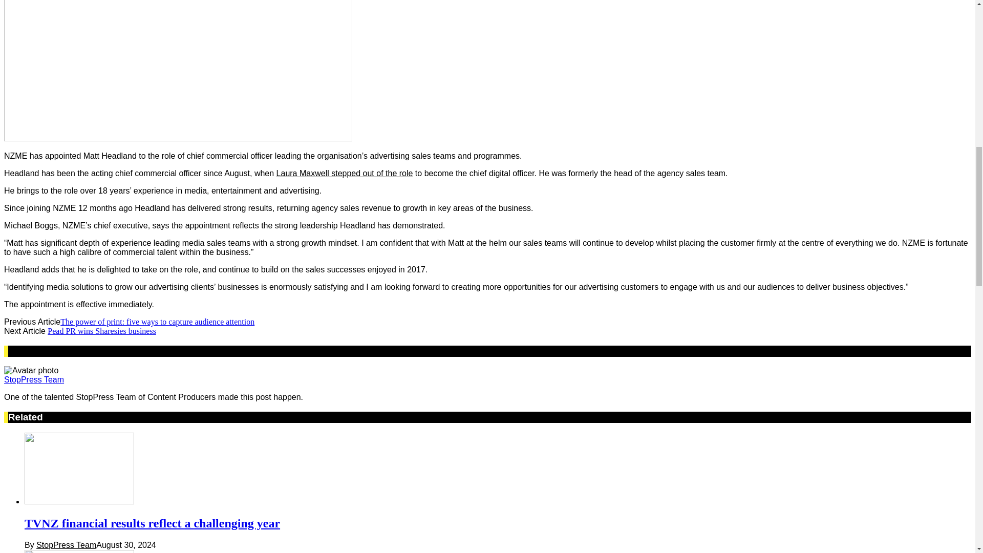  I want to click on NZME appoints Matt Headland to chief commercial officer, so click(178, 138).